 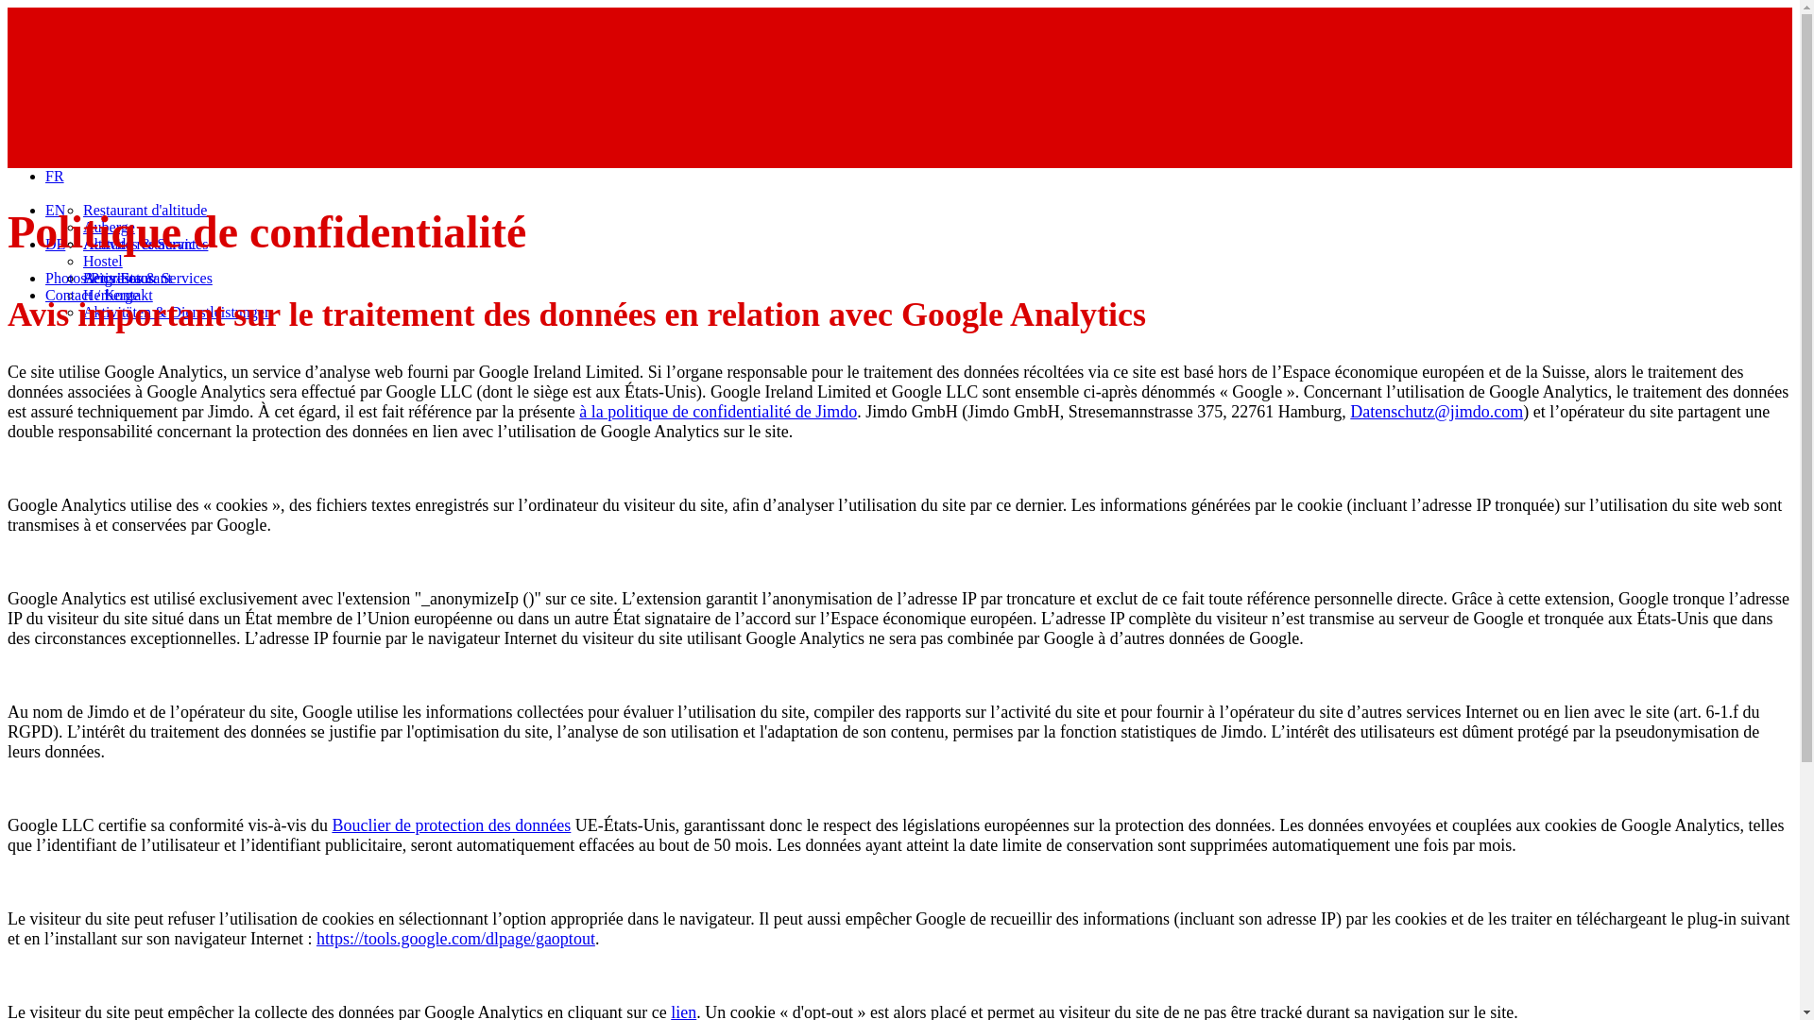 What do you see at coordinates (1436, 412) in the screenshot?
I see `Datenschutz@jimdo.com` at bounding box center [1436, 412].